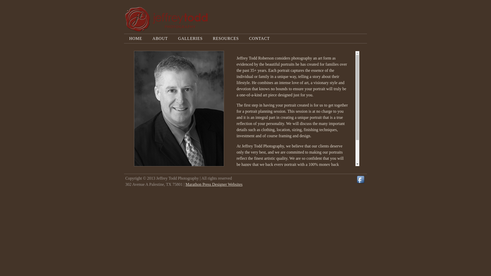 Image resolution: width=491 pixels, height=276 pixels. I want to click on RESOURCES, so click(226, 38).